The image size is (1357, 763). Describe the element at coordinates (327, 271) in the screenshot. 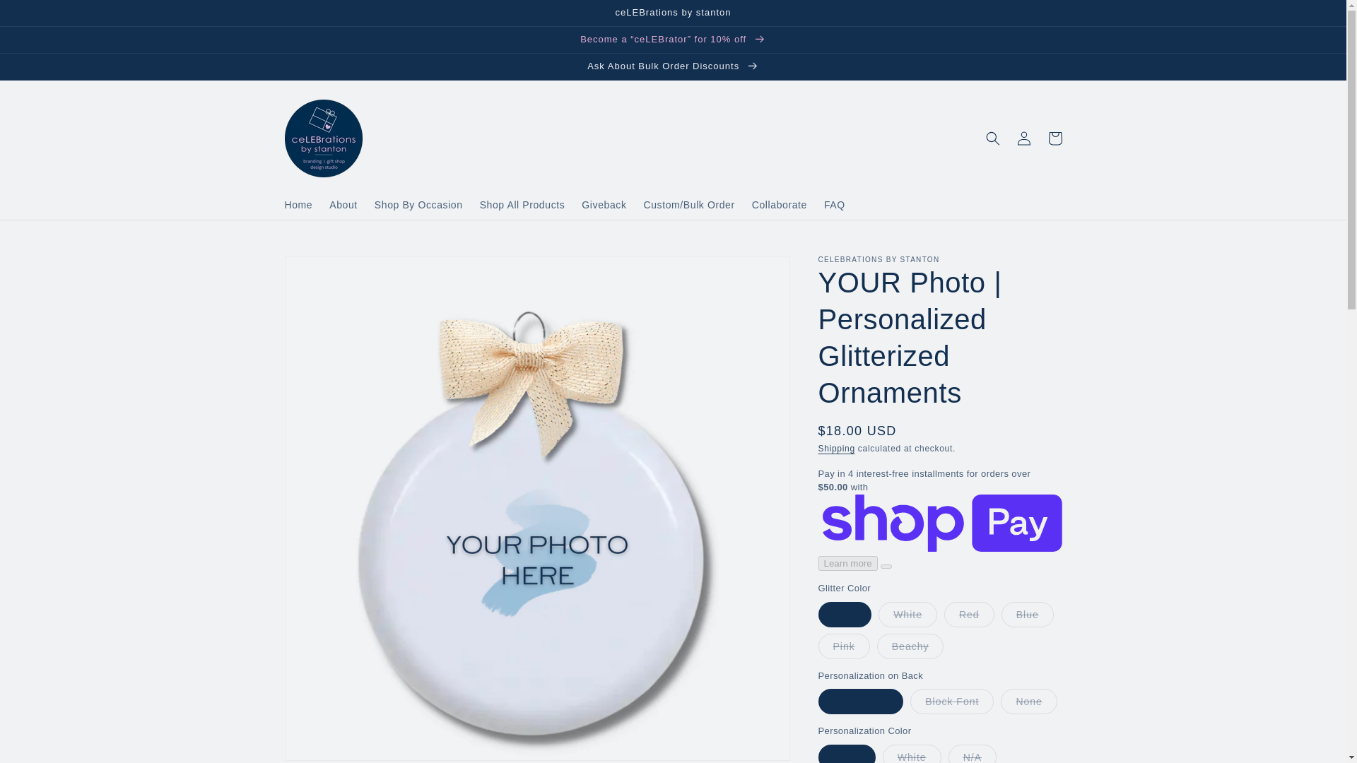

I see `Skip to product information` at that location.